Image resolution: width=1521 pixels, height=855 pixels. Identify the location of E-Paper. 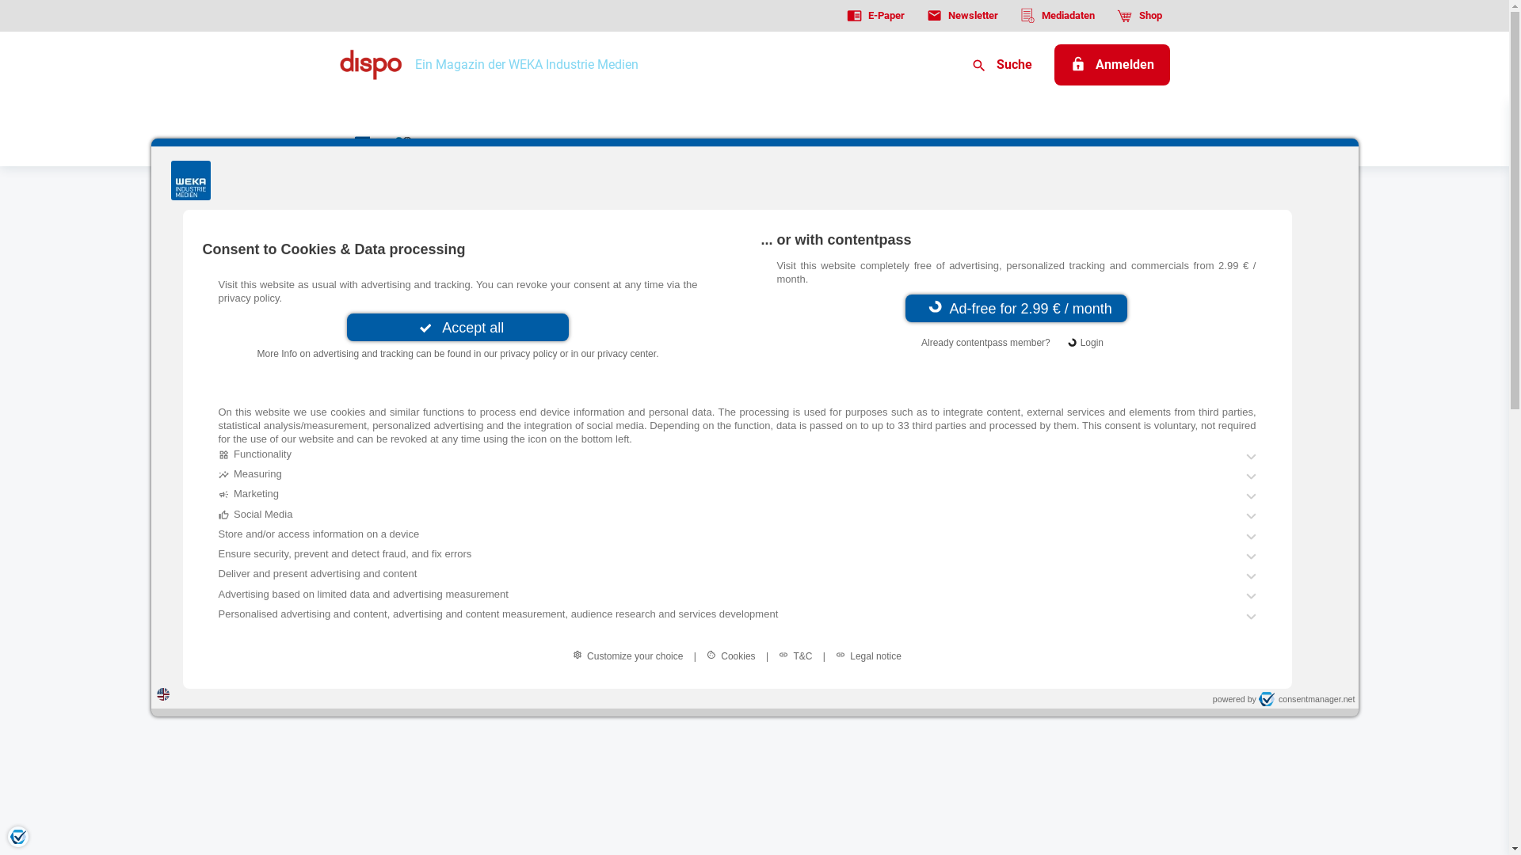
(876, 16).